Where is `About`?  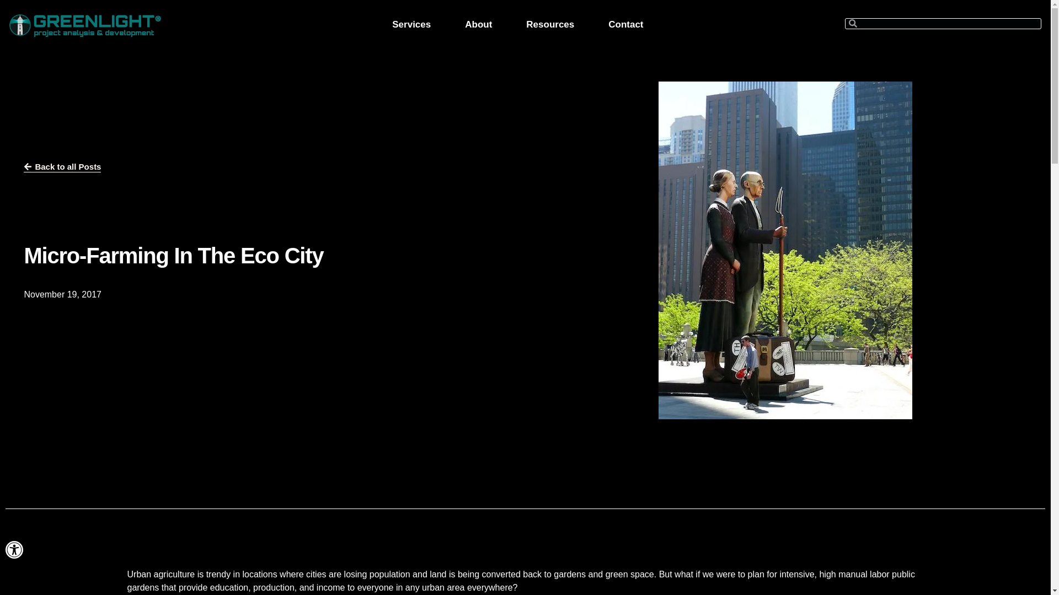 About is located at coordinates (478, 24).